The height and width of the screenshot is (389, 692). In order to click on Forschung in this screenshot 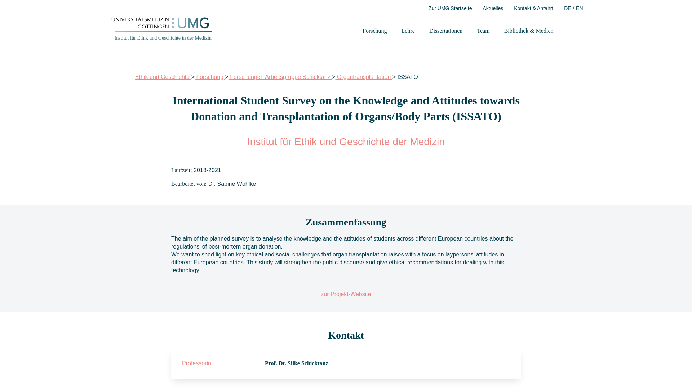, I will do `click(375, 31)`.